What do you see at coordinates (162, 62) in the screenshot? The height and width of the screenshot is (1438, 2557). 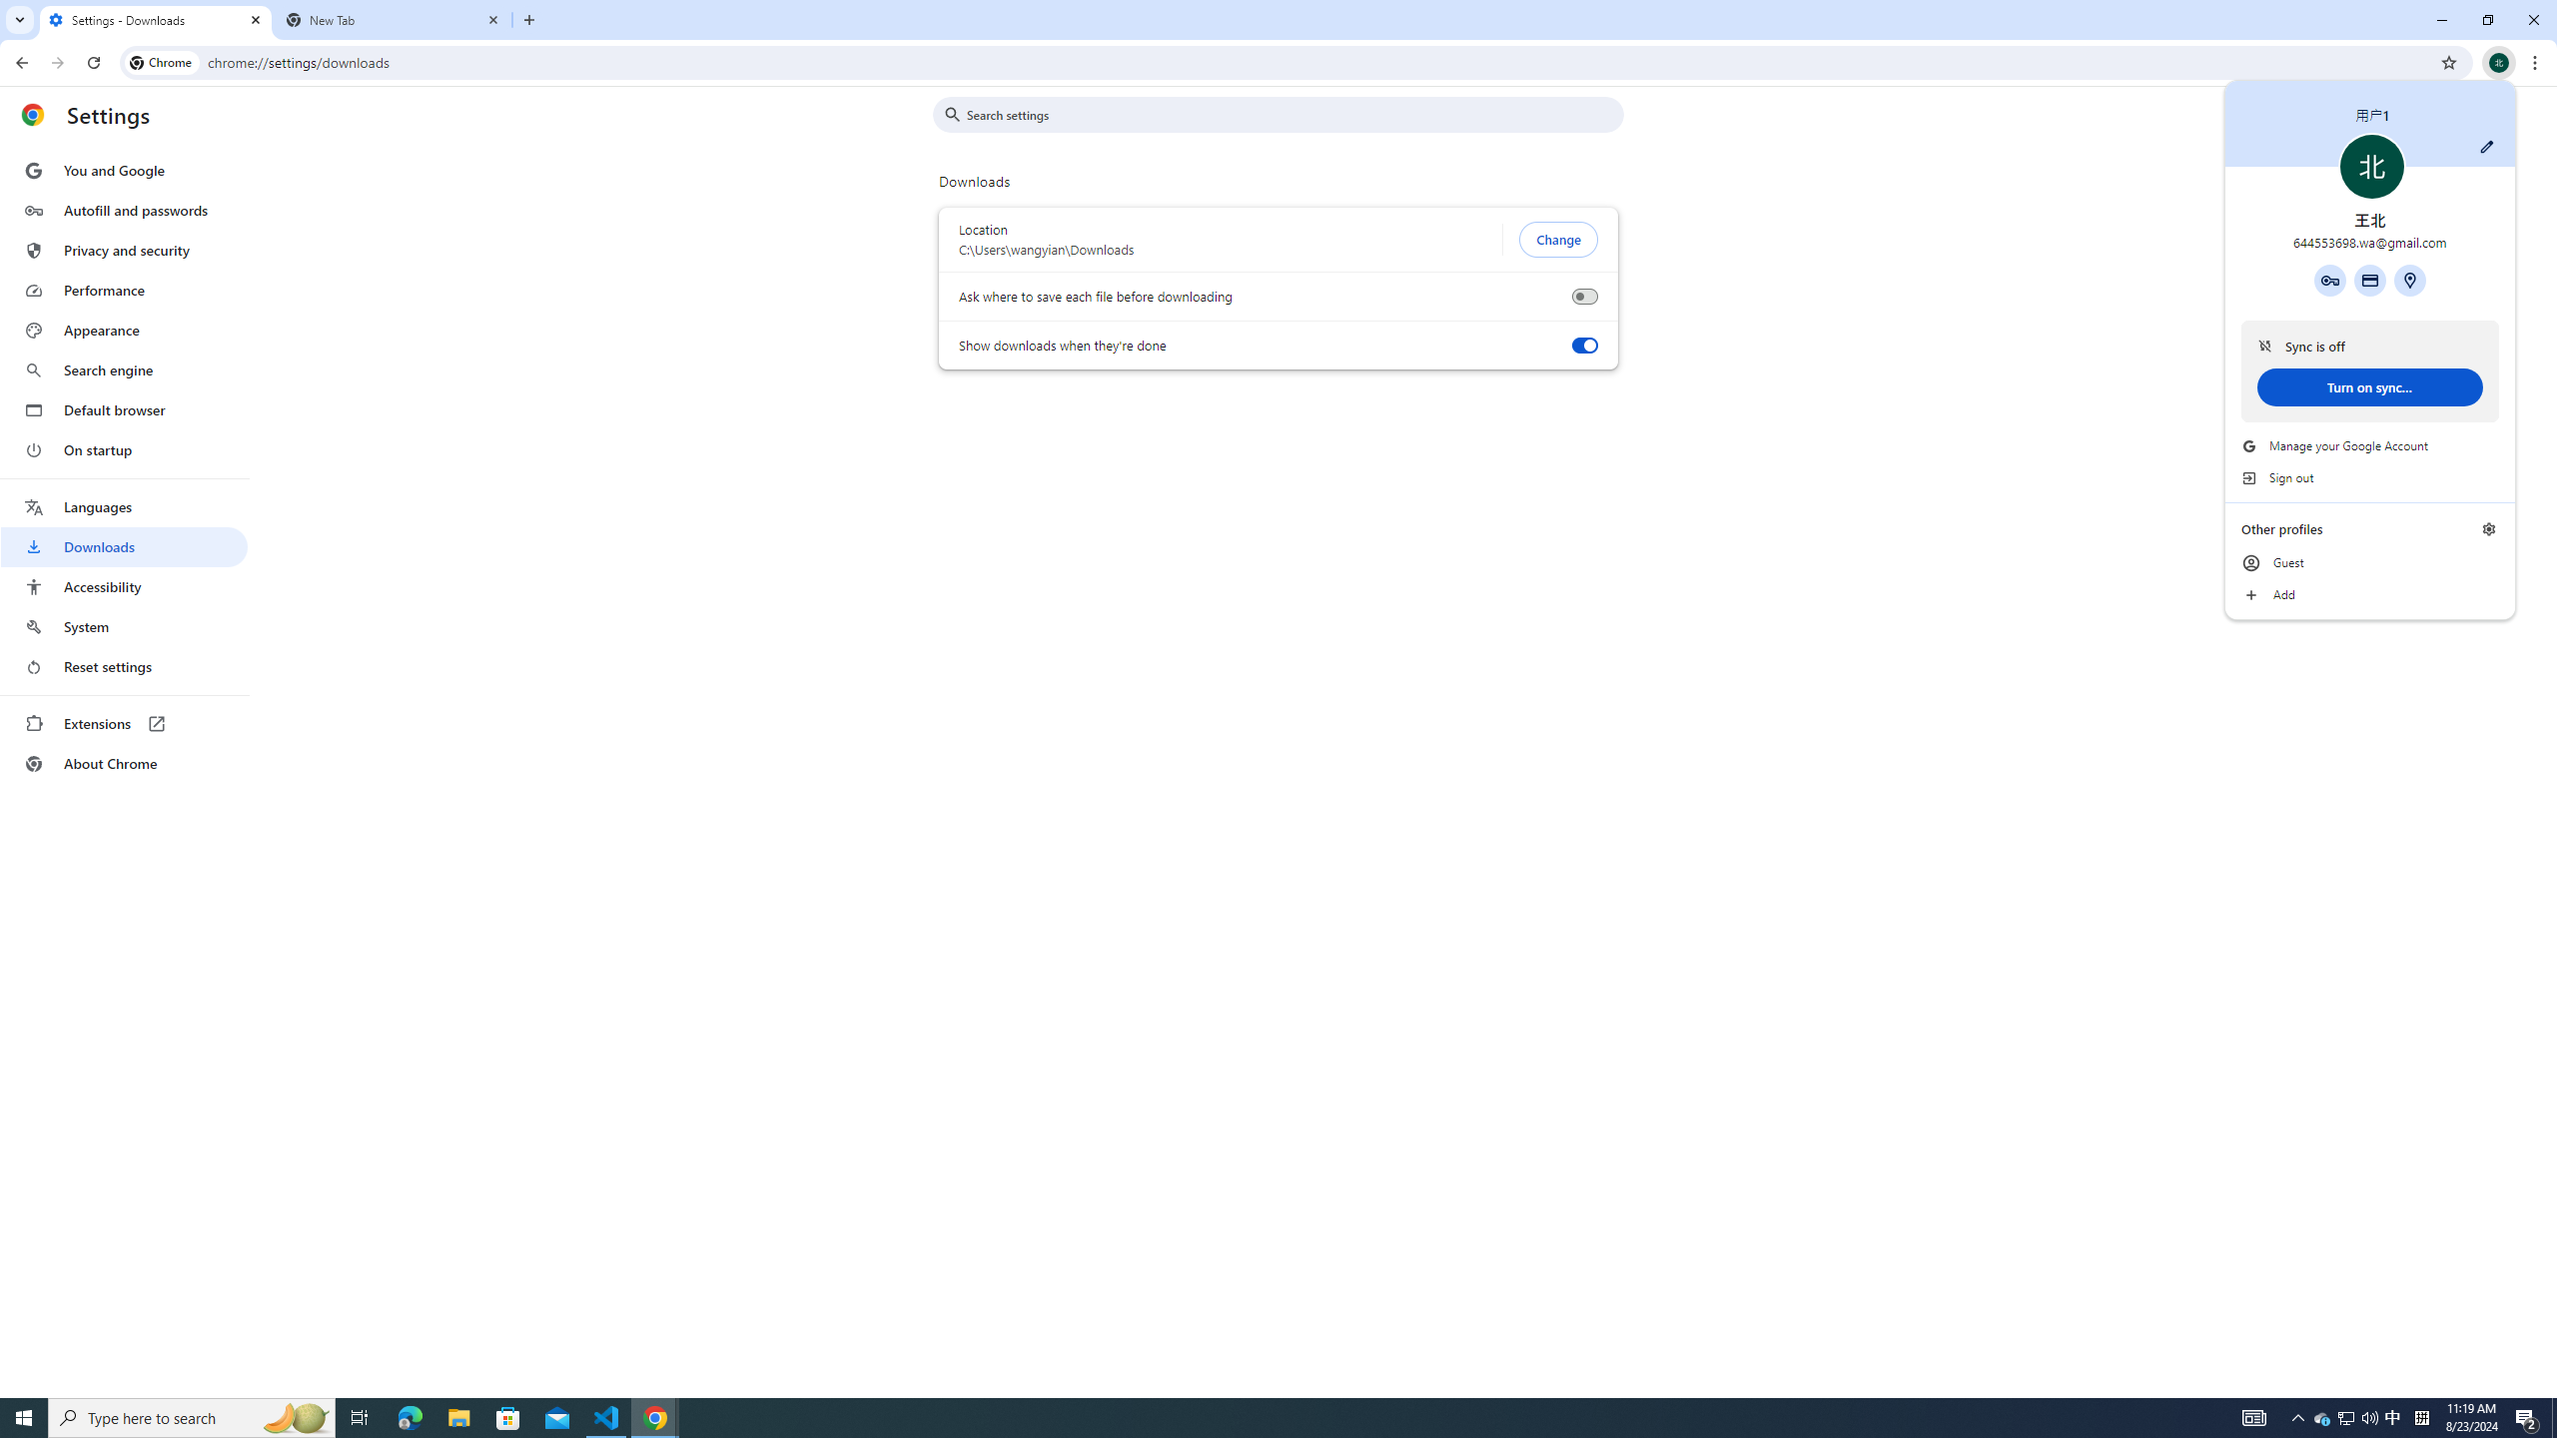 I see `Chrome` at bounding box center [162, 62].